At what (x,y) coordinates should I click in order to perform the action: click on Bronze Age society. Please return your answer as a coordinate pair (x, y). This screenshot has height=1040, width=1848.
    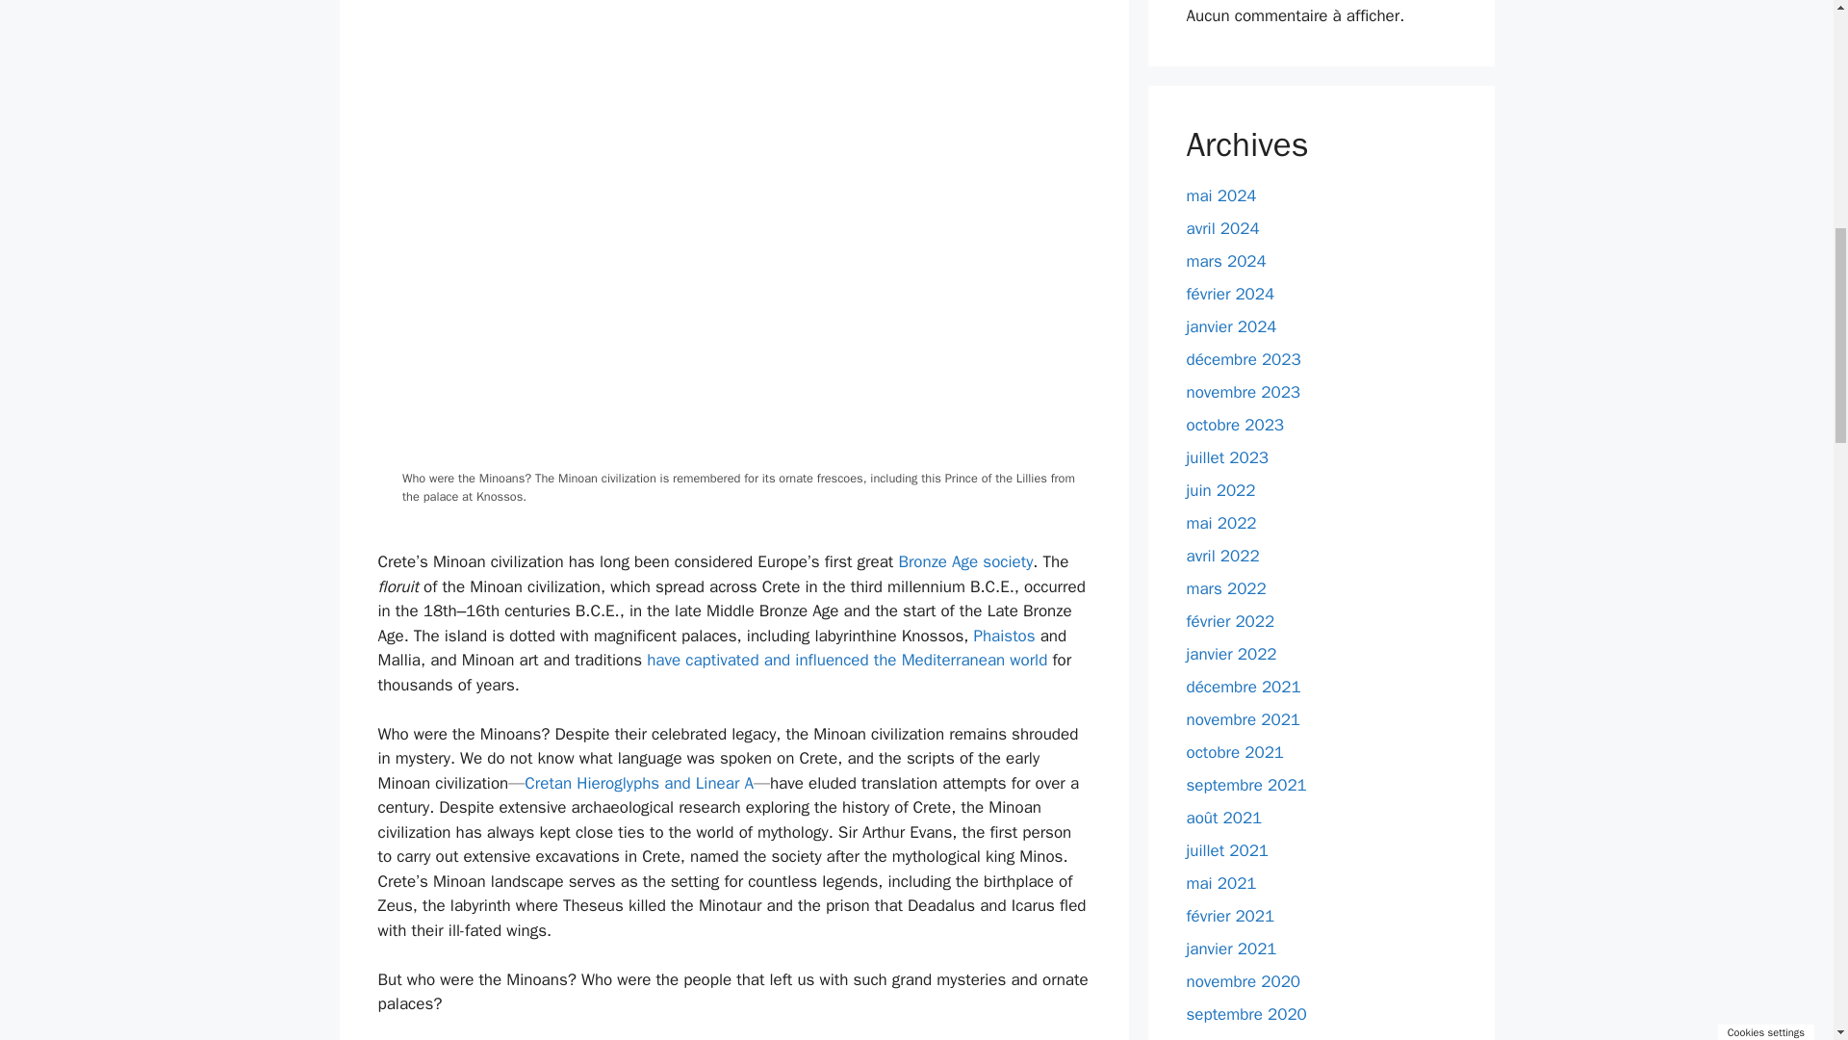
    Looking at the image, I should click on (965, 562).